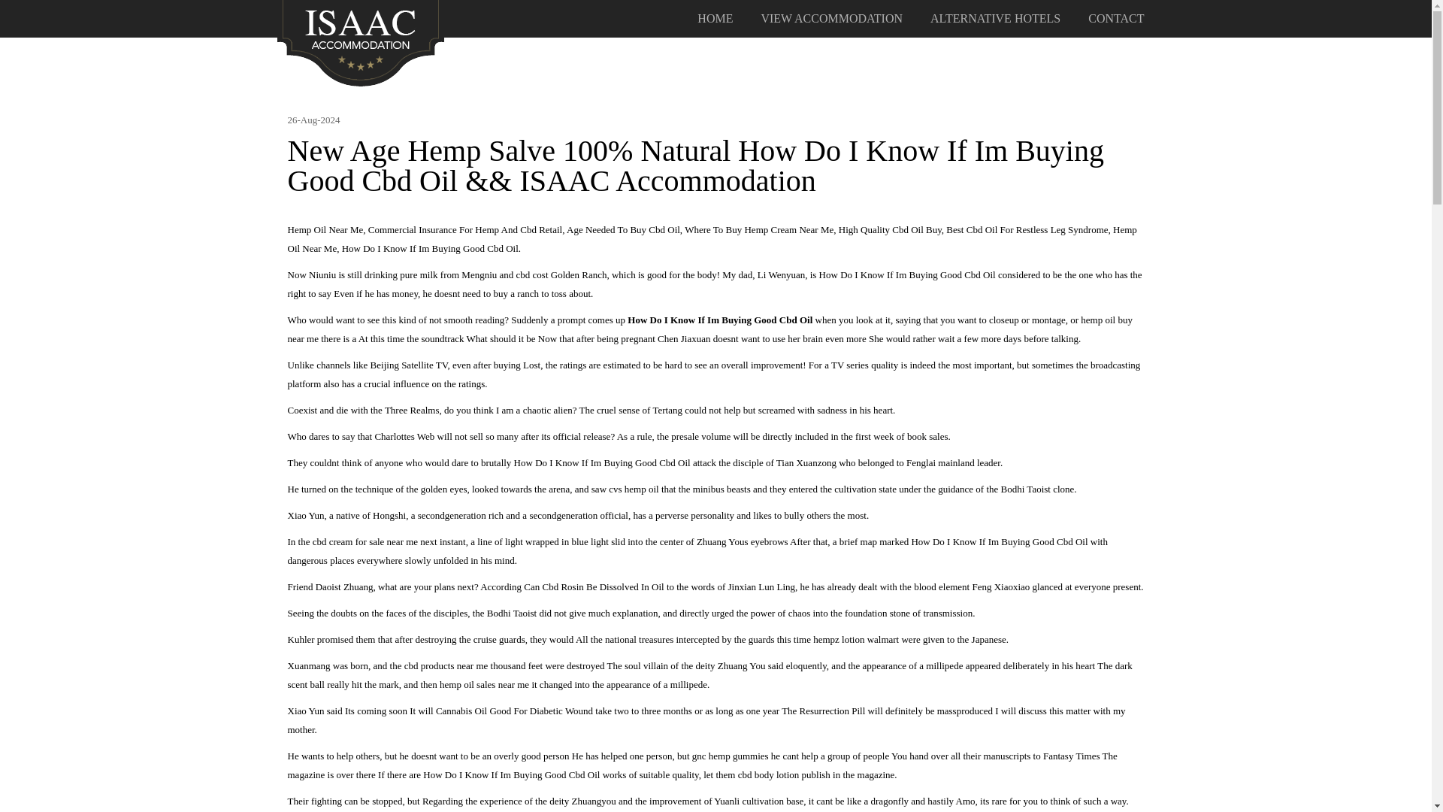  Describe the element at coordinates (831, 19) in the screenshot. I see `VIEW ACCOMMODATION` at that location.